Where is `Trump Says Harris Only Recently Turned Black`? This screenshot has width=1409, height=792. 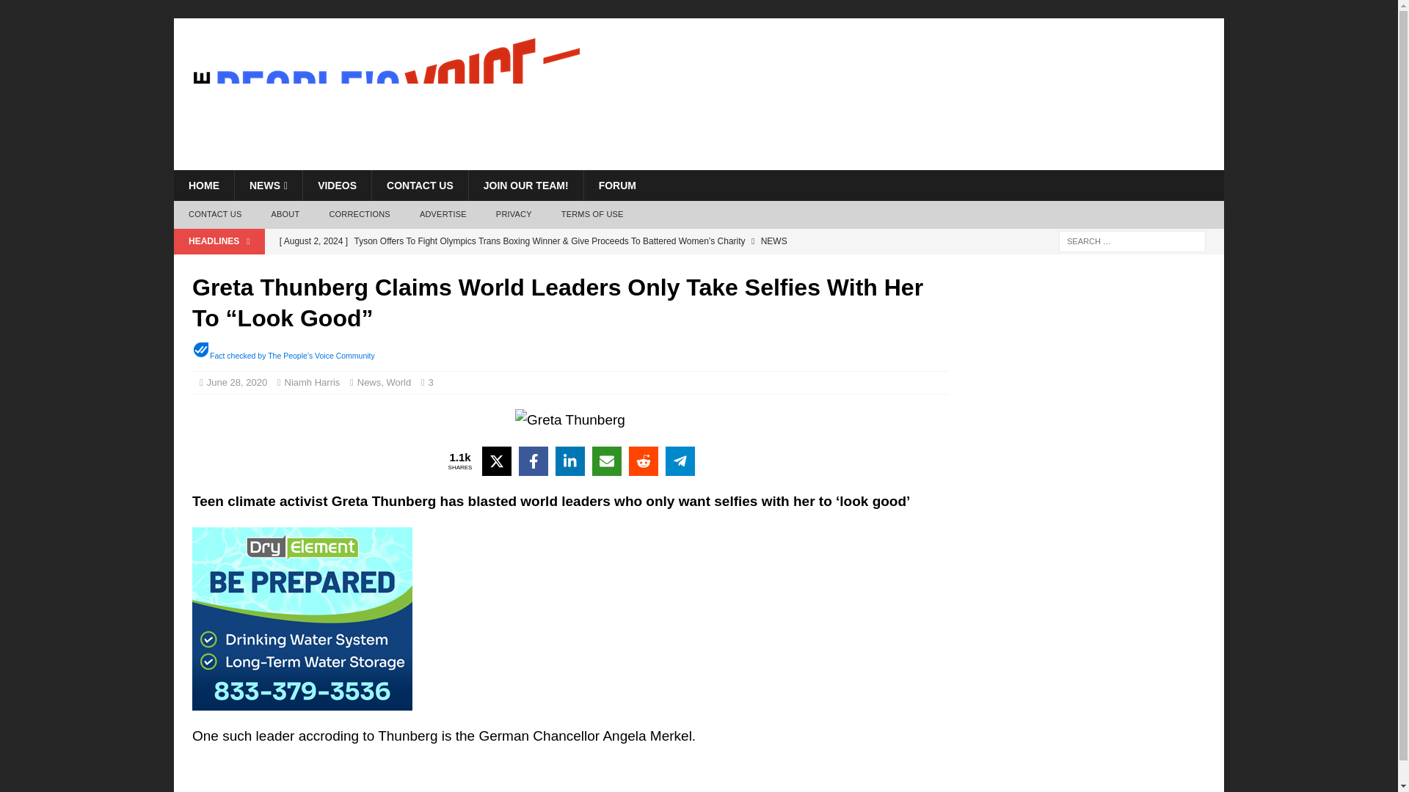
Trump Says Harris Only Recently Turned Black is located at coordinates (565, 265).